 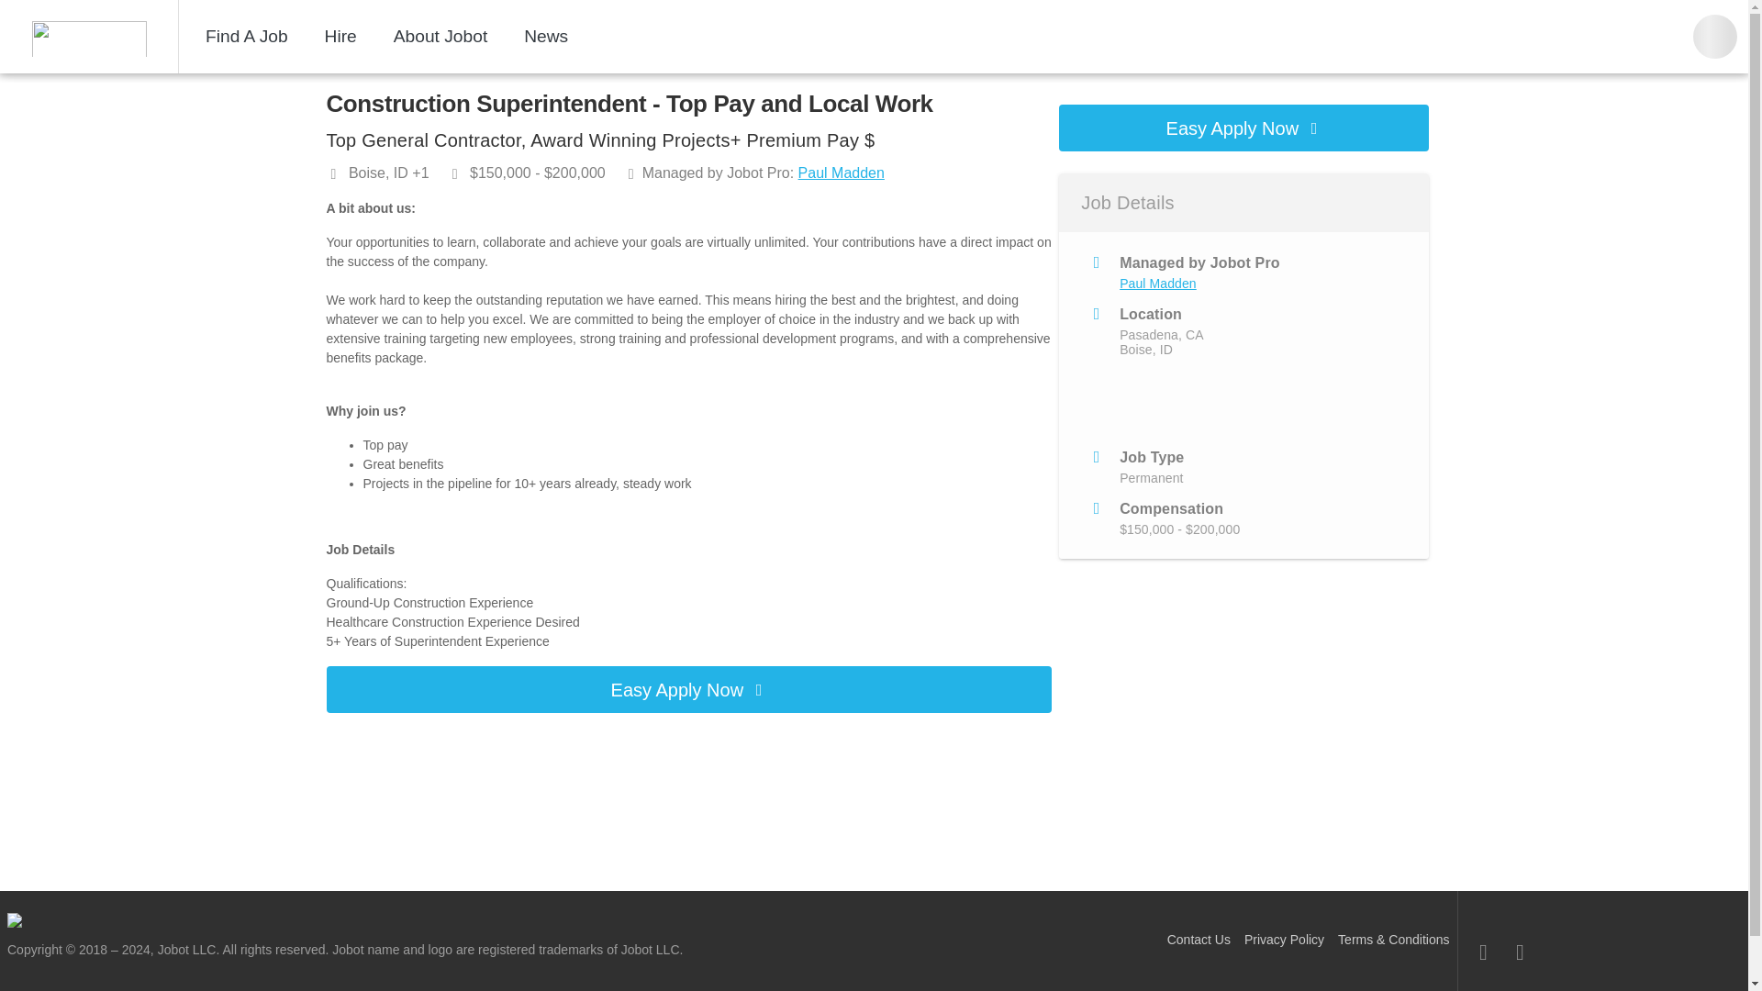 I want to click on Easy Apply Now, so click(x=1243, y=128).